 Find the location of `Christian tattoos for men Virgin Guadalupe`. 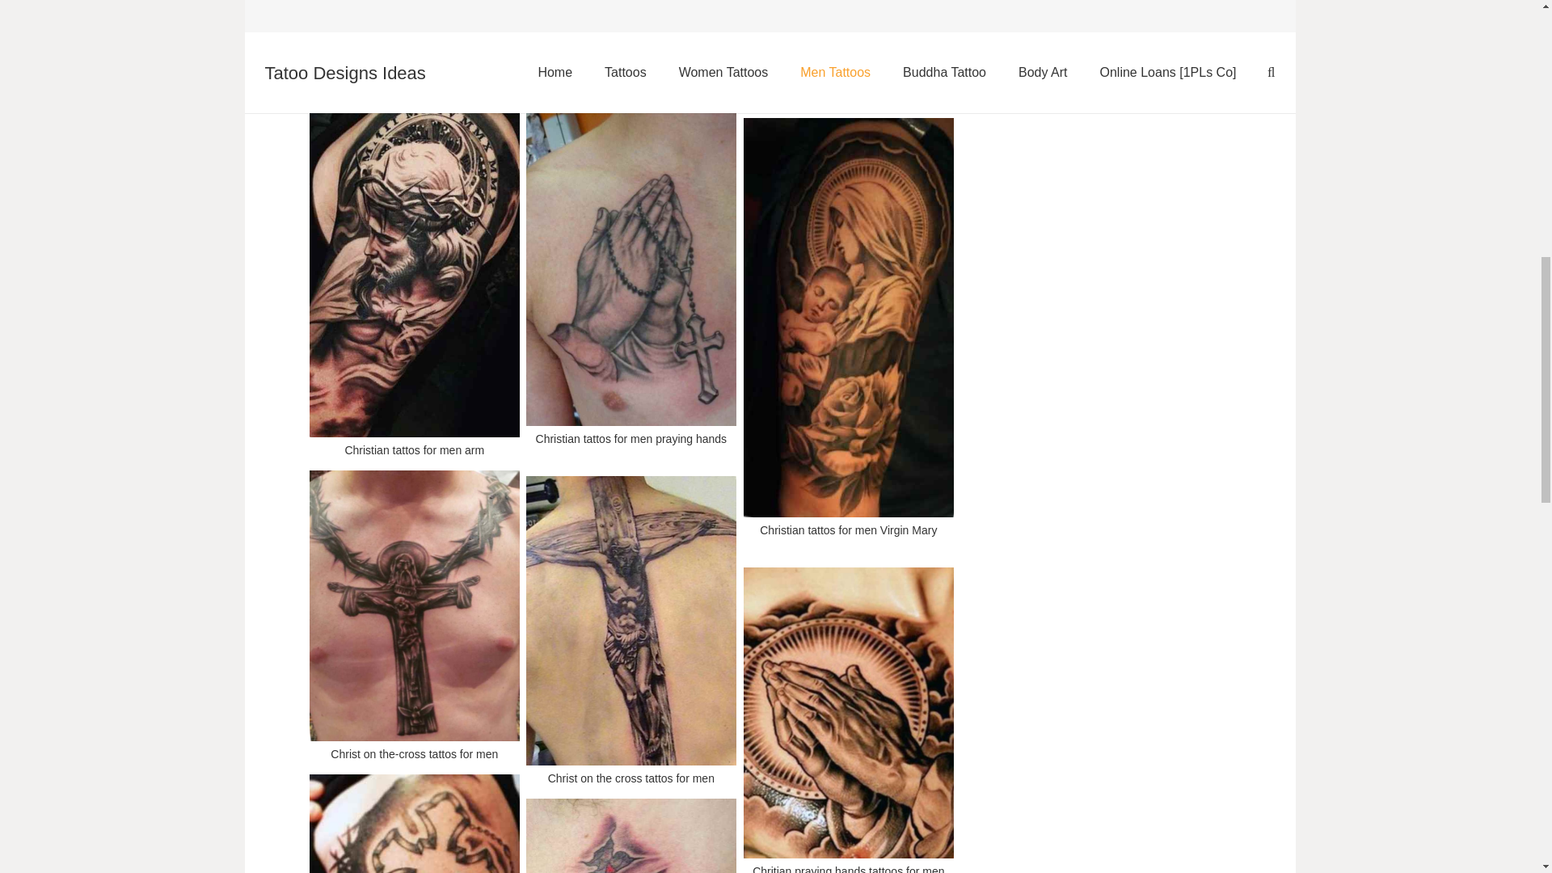

Christian tattoos for men Virgin Guadalupe is located at coordinates (849, 57).